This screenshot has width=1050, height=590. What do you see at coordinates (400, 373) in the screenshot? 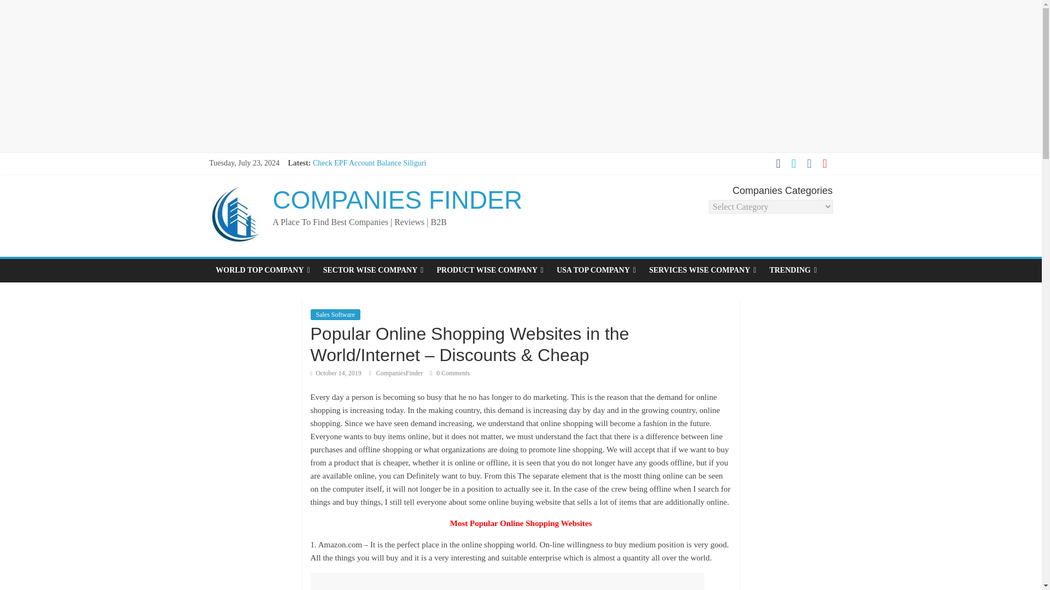
I see `CompaniesFinder` at bounding box center [400, 373].